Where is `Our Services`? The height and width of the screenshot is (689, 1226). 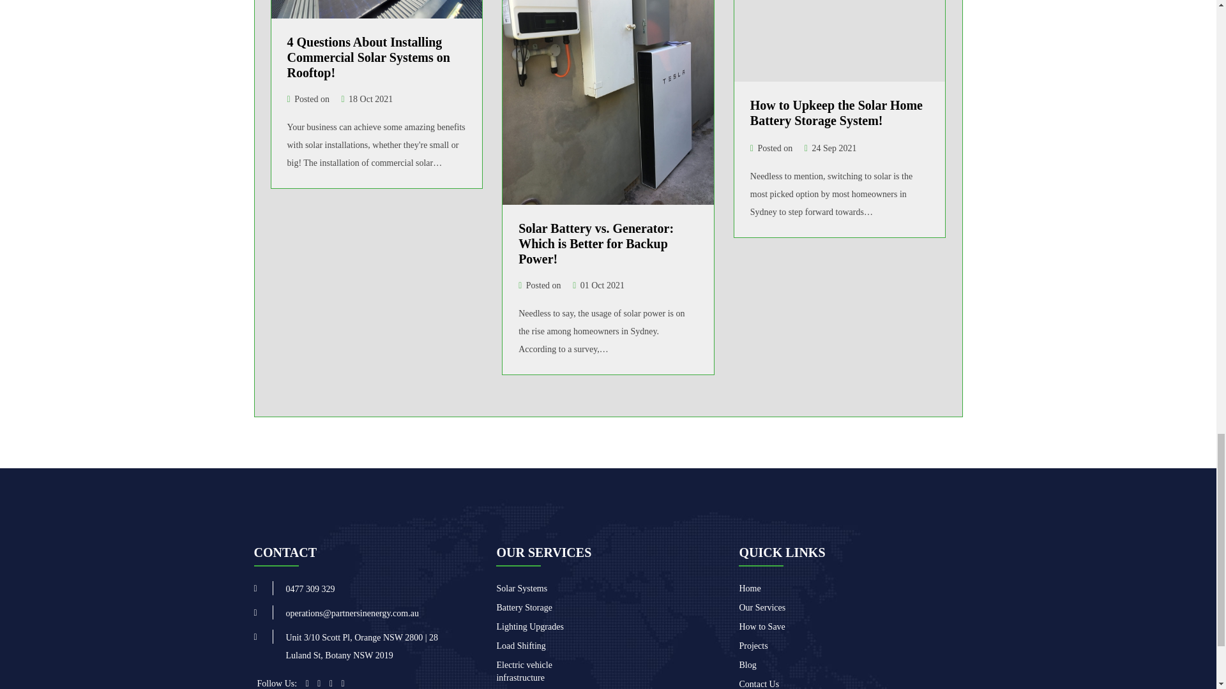 Our Services is located at coordinates (762, 607).